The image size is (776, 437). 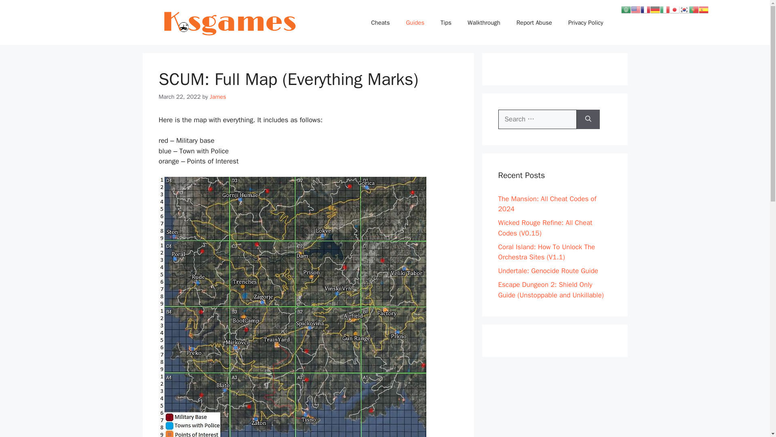 What do you see at coordinates (534, 23) in the screenshot?
I see `Report Abuse` at bounding box center [534, 23].